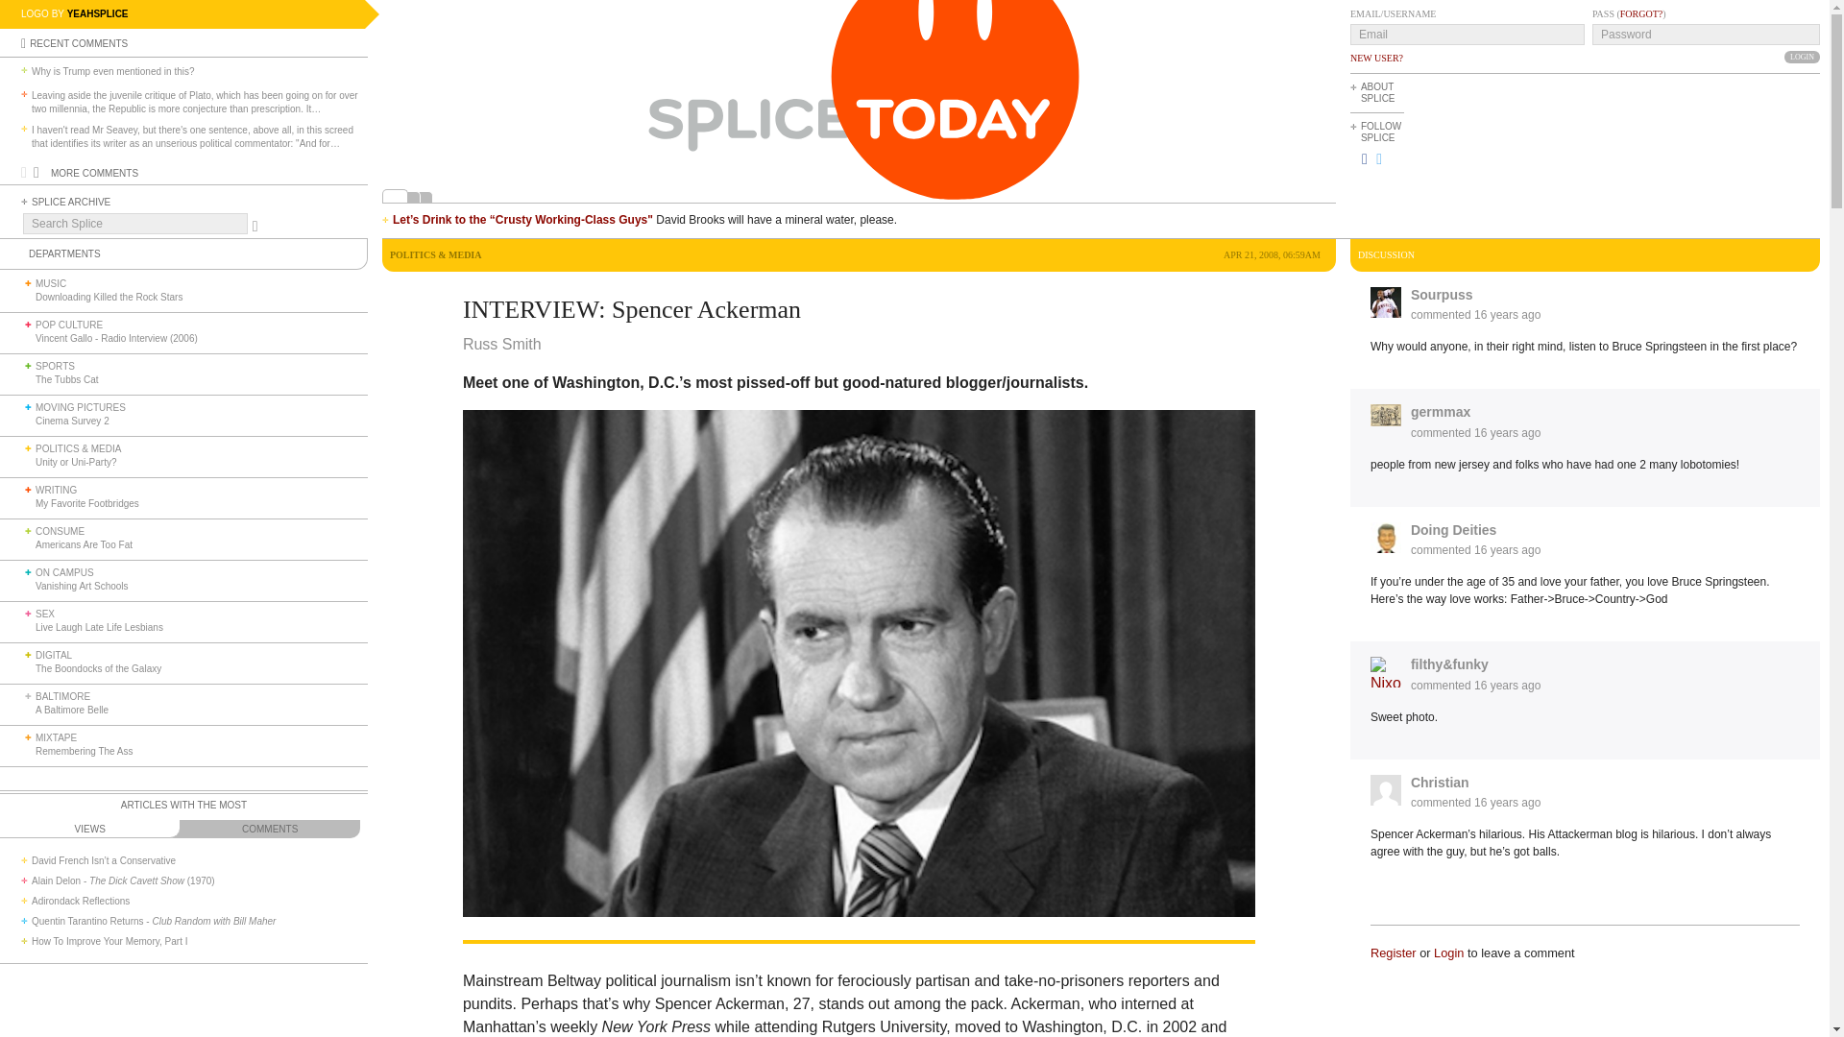 This screenshot has height=1037, width=1844. I want to click on SPORTS, so click(55, 365).